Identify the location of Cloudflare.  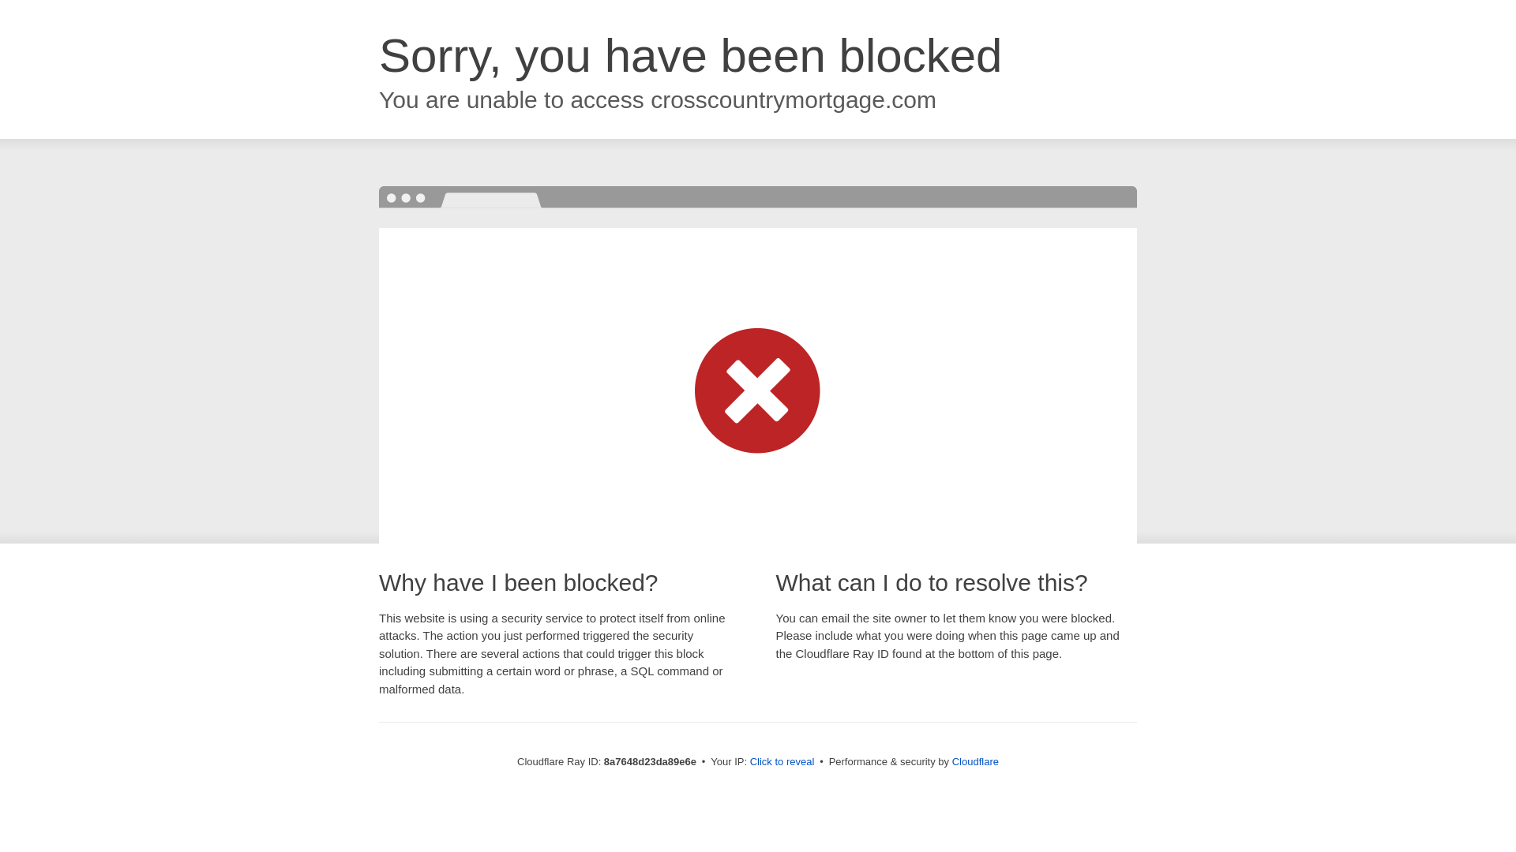
(975, 761).